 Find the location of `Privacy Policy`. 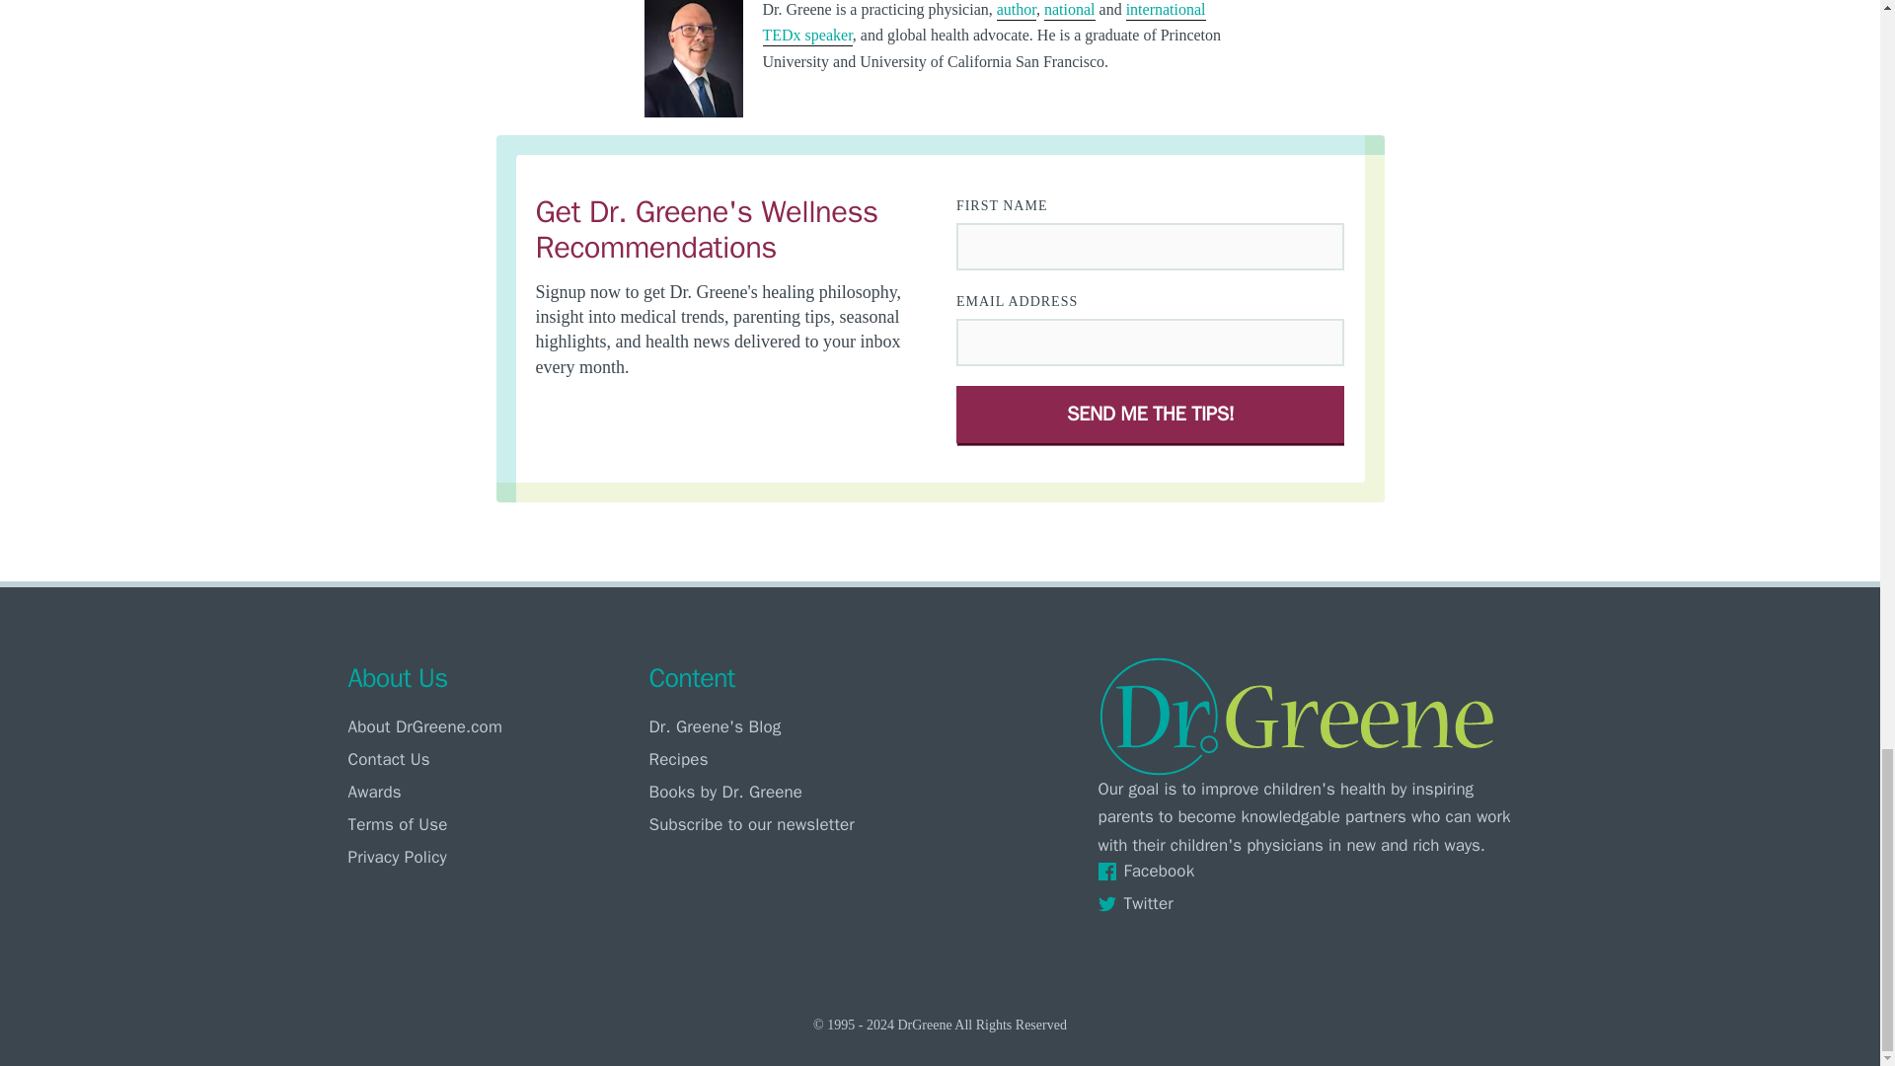

Privacy Policy is located at coordinates (493, 857).